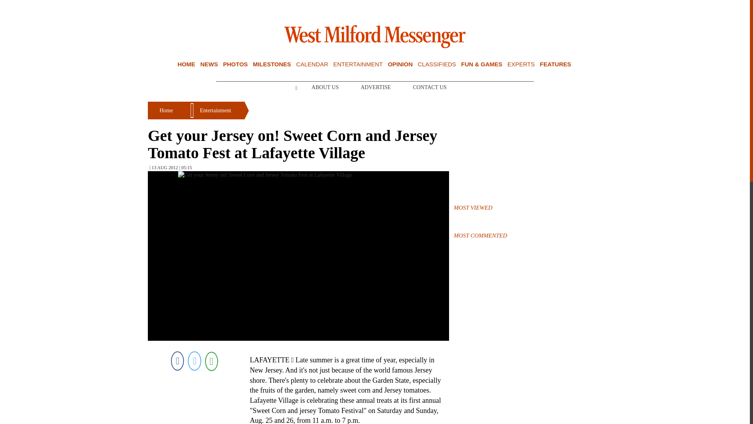  What do you see at coordinates (235, 64) in the screenshot?
I see `PHOTOS` at bounding box center [235, 64].